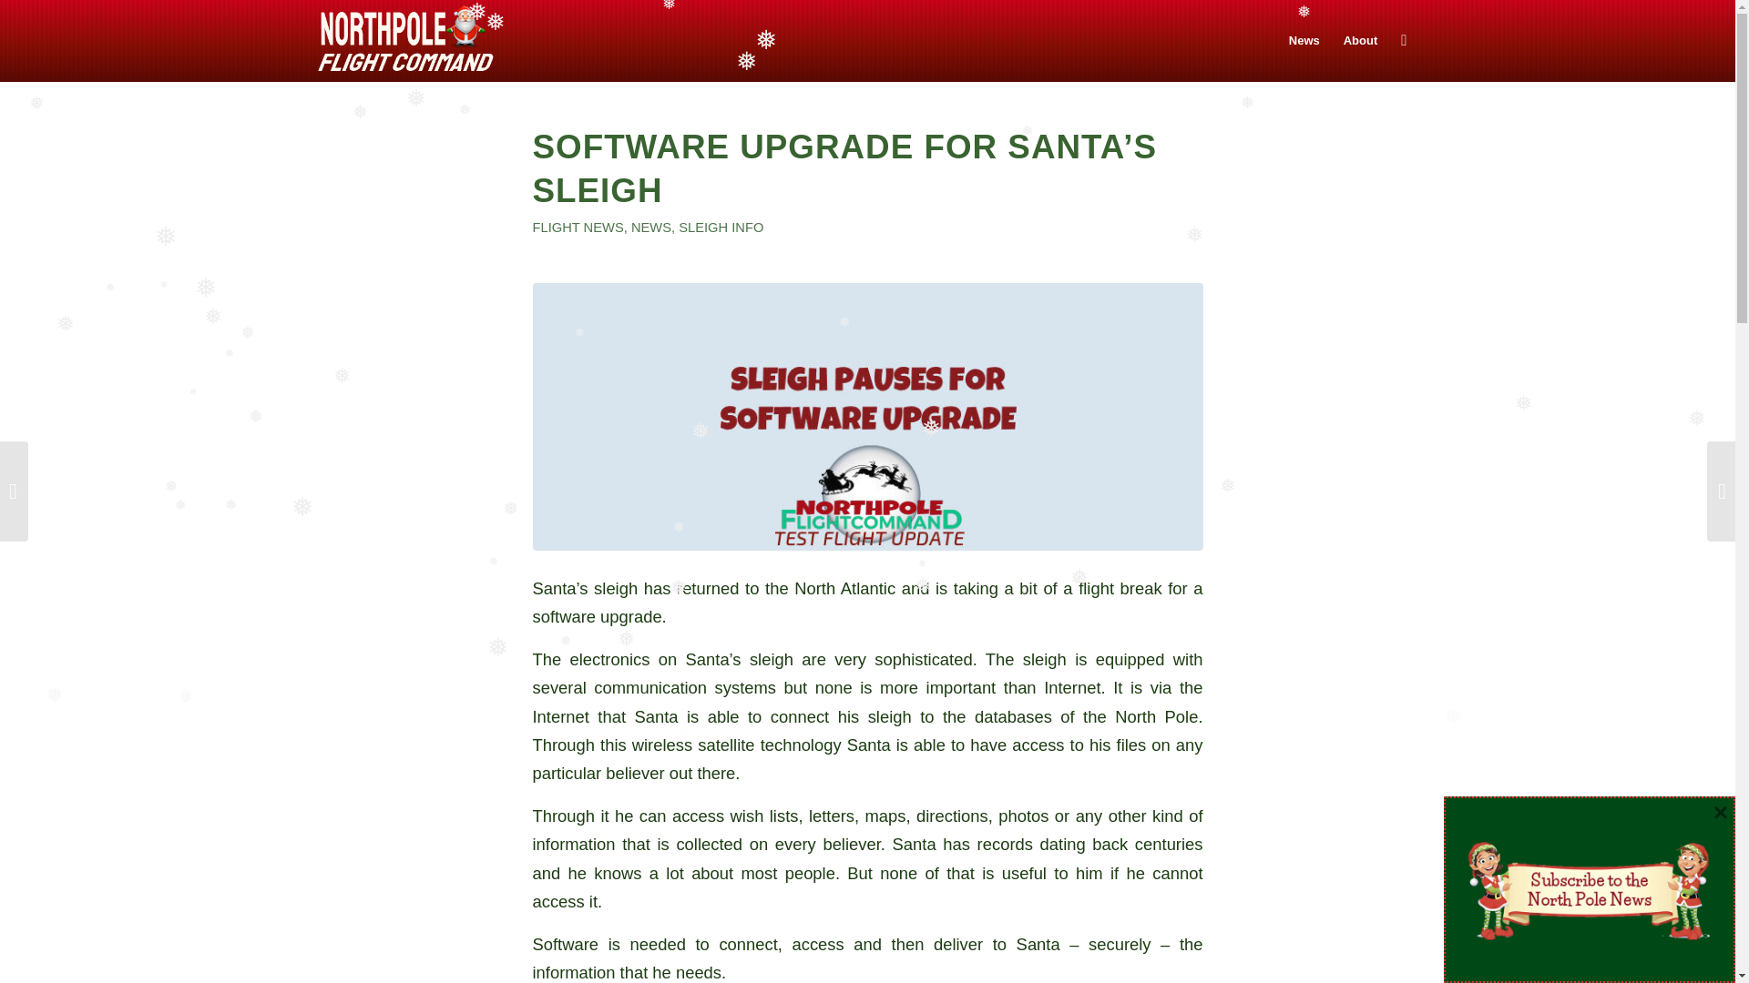  What do you see at coordinates (577, 228) in the screenshot?
I see `FLIGHT NEWS` at bounding box center [577, 228].